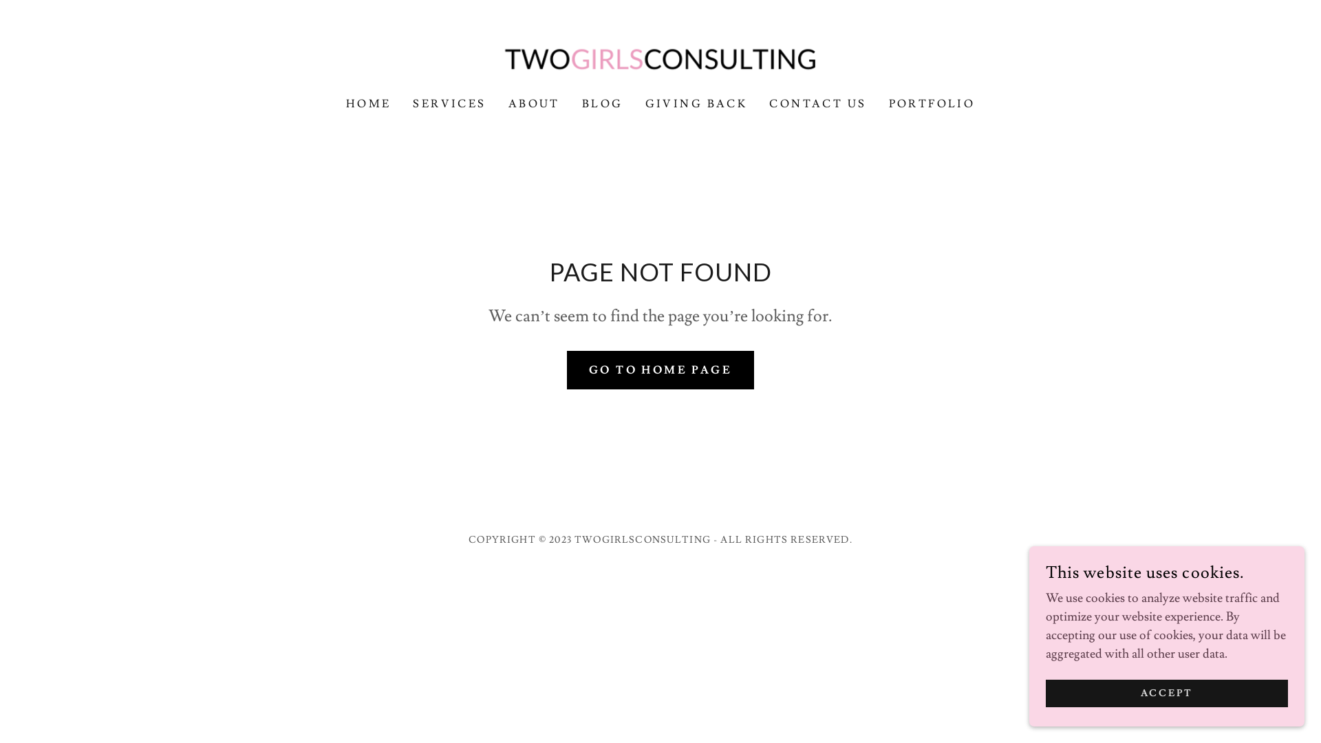 The height and width of the screenshot is (743, 1321). Describe the element at coordinates (660, 56) in the screenshot. I see `It's time to Attract Attention` at that location.